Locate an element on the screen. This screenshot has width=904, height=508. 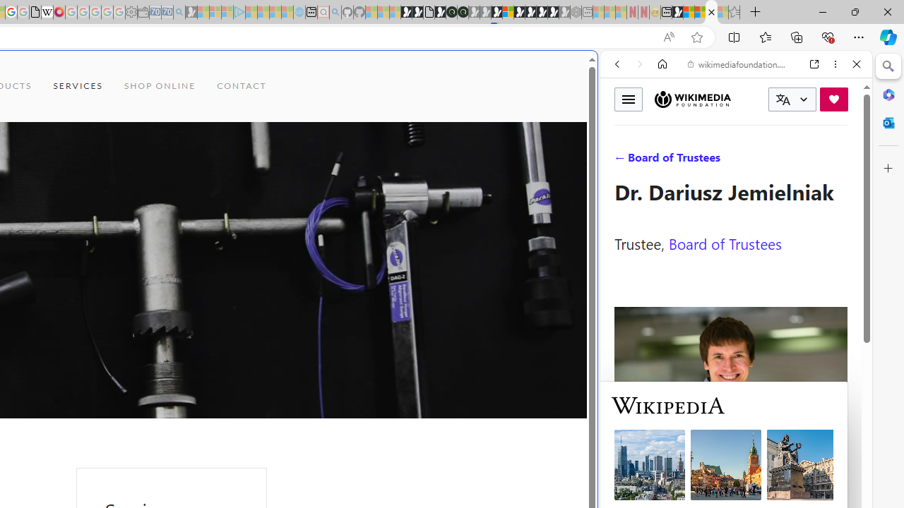
Wikimedia Foundation is located at coordinates (692, 99).